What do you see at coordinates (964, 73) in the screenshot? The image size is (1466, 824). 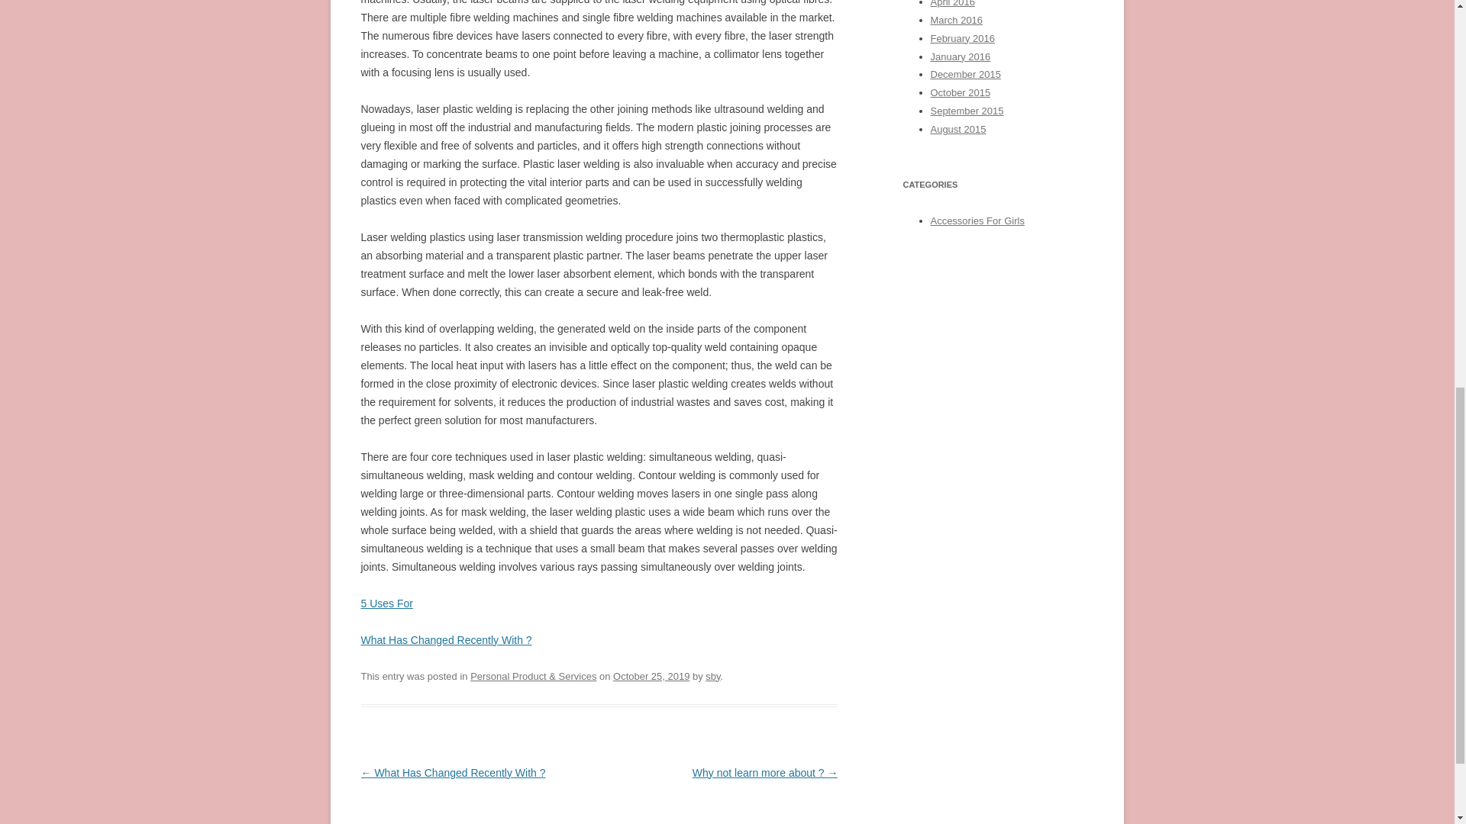 I see `December 2015` at bounding box center [964, 73].